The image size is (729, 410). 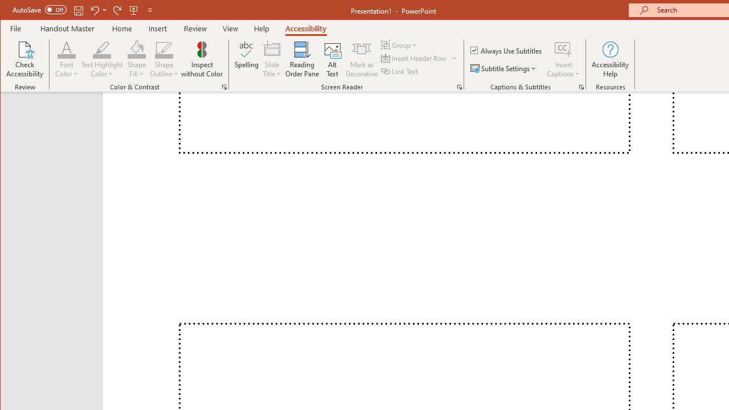 What do you see at coordinates (195, 28) in the screenshot?
I see `Review` at bounding box center [195, 28].